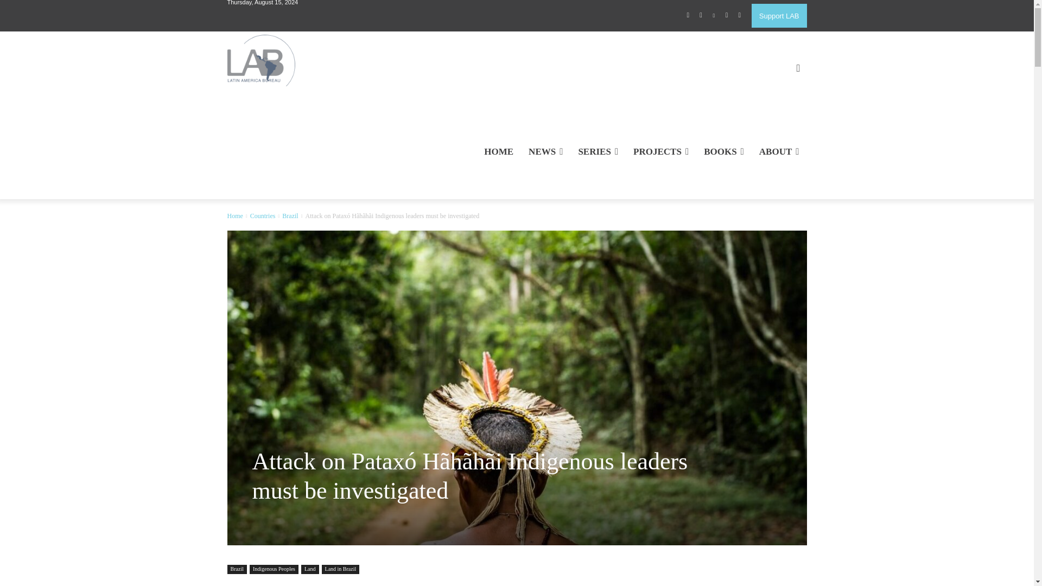 The height and width of the screenshot is (586, 1042). Describe the element at coordinates (714, 16) in the screenshot. I see `Linkedin` at that location.